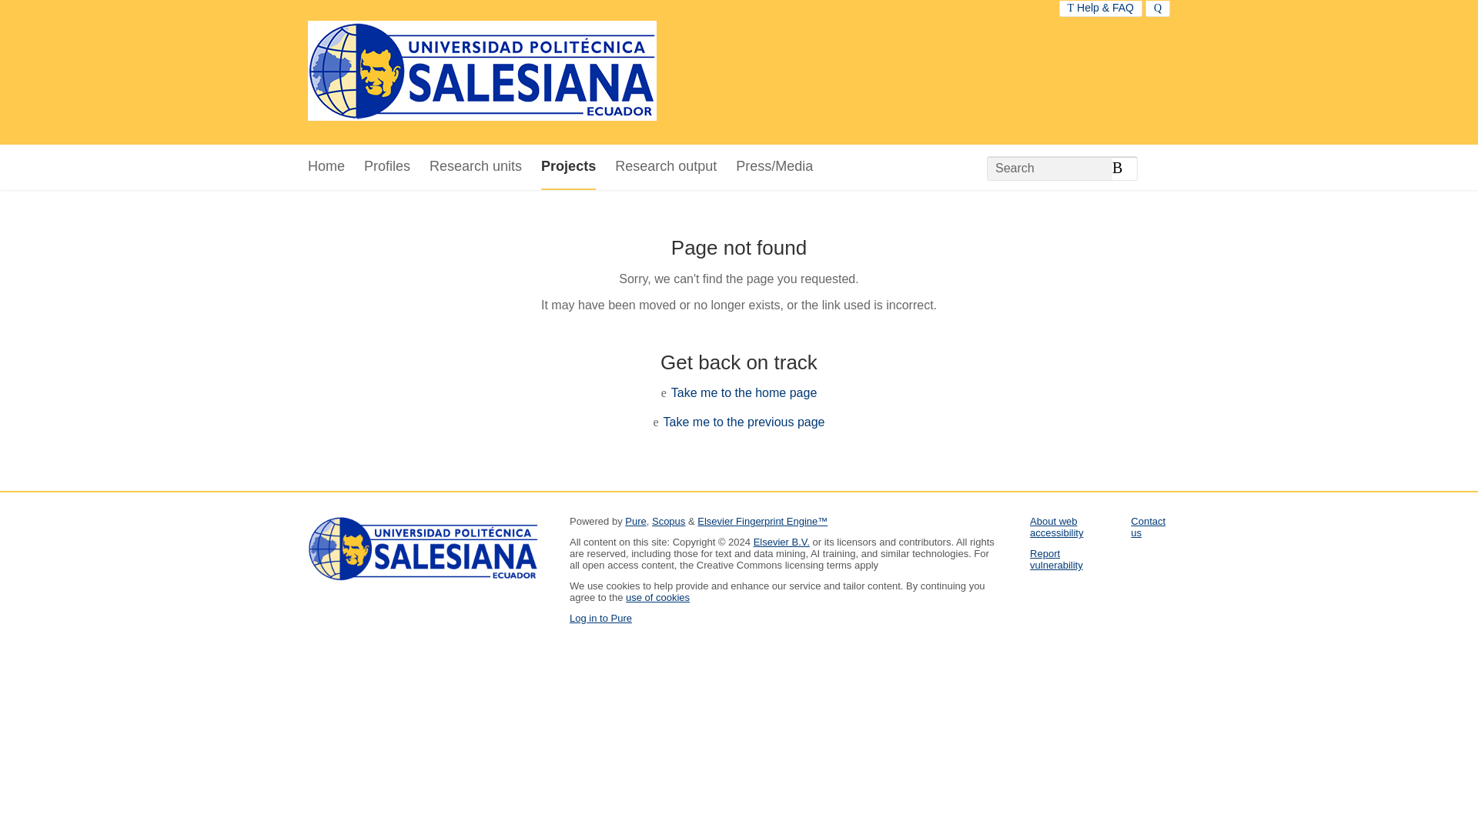  I want to click on Elsevier B.V., so click(782, 542).